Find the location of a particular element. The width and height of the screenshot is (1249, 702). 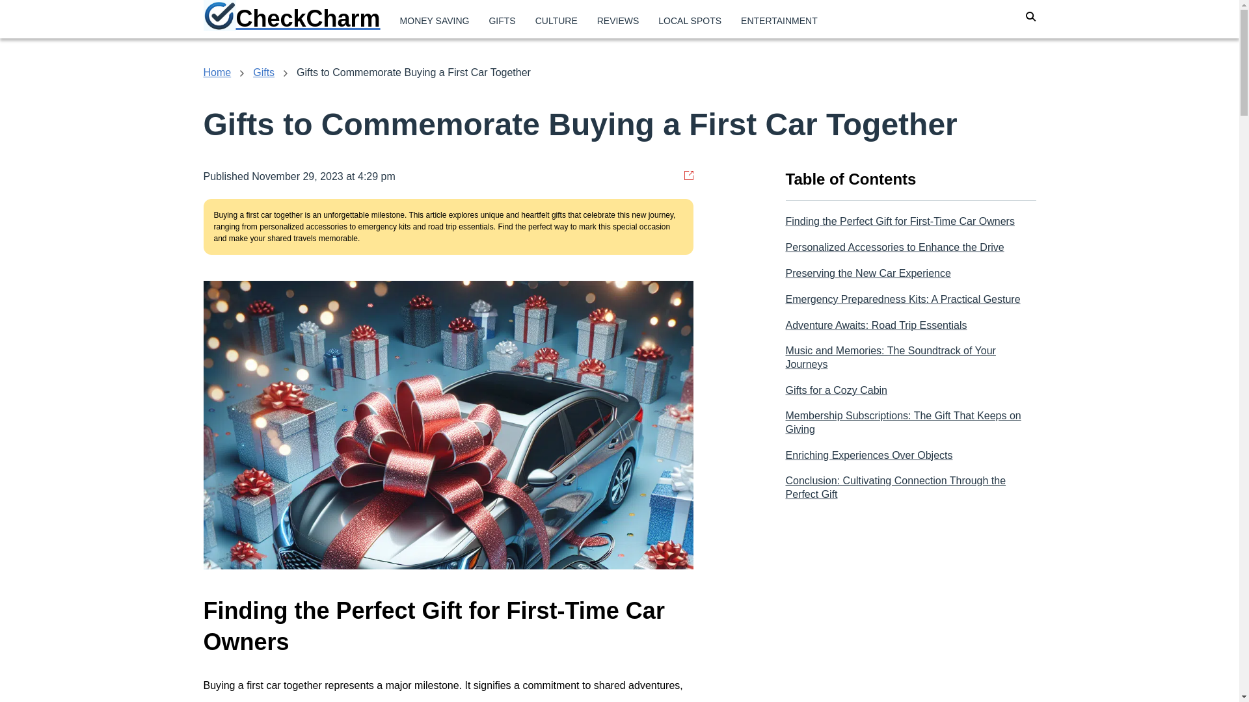

CULTURE is located at coordinates (556, 21).